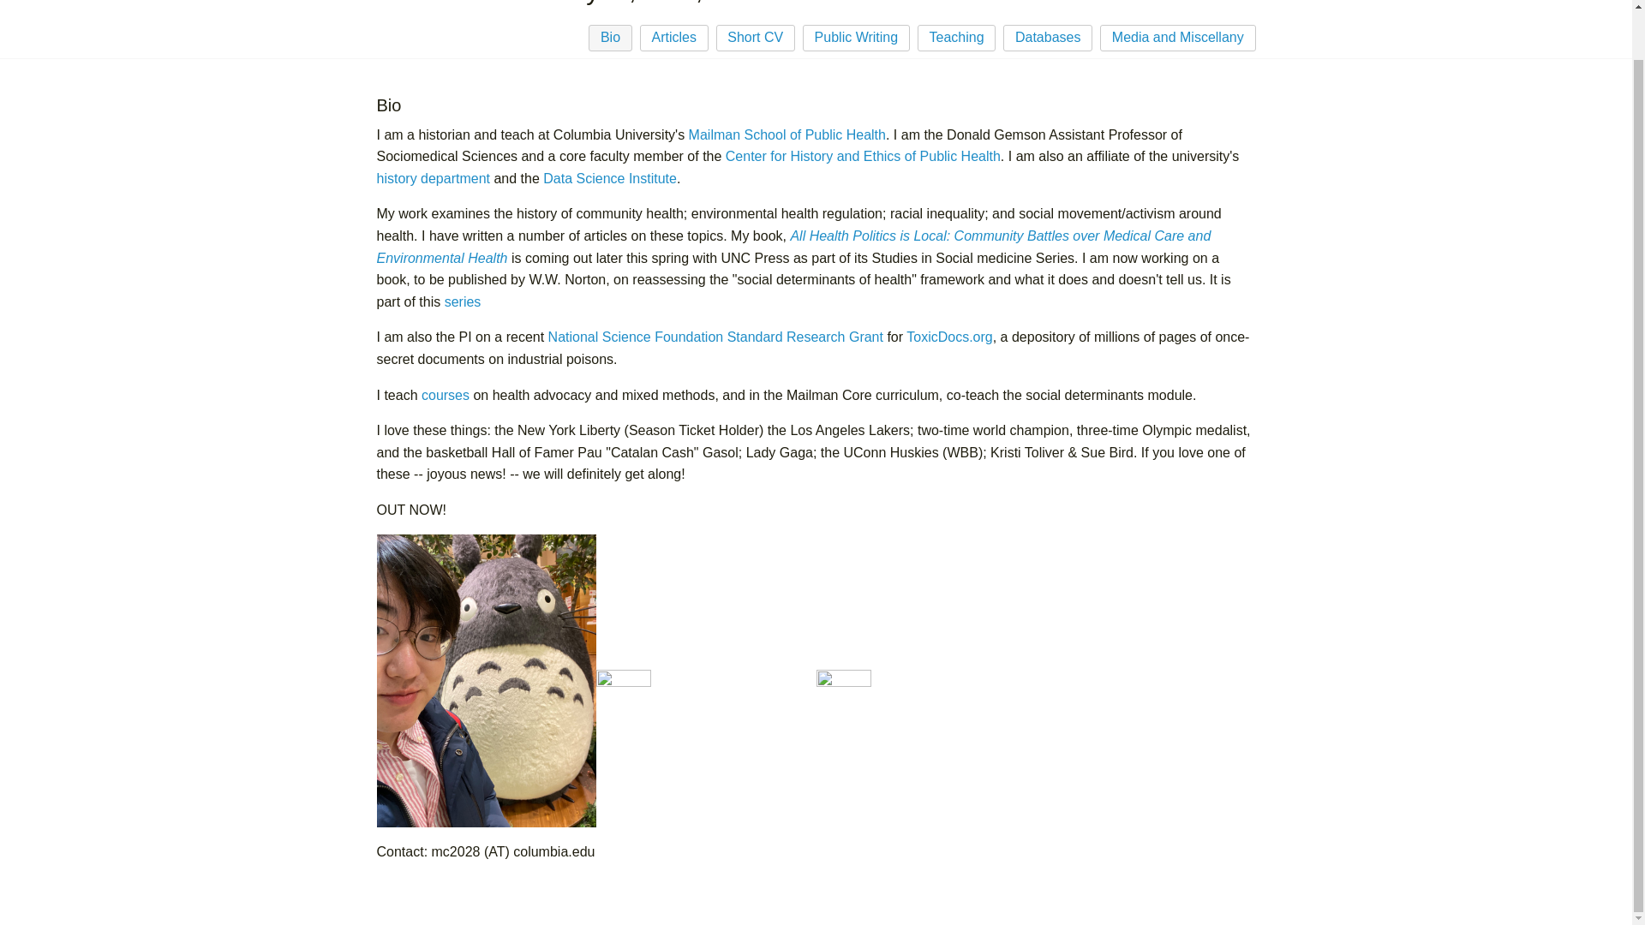  I want to click on Bio, so click(610, 38).